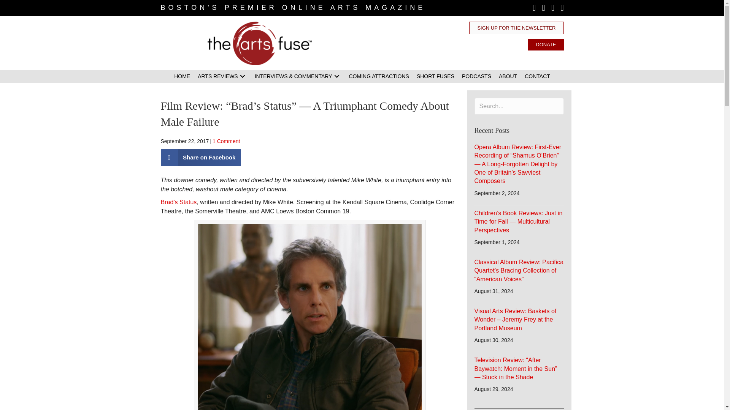 This screenshot has height=410, width=730. Describe the element at coordinates (379, 76) in the screenshot. I see `COMING ATTRACTIONS` at that location.